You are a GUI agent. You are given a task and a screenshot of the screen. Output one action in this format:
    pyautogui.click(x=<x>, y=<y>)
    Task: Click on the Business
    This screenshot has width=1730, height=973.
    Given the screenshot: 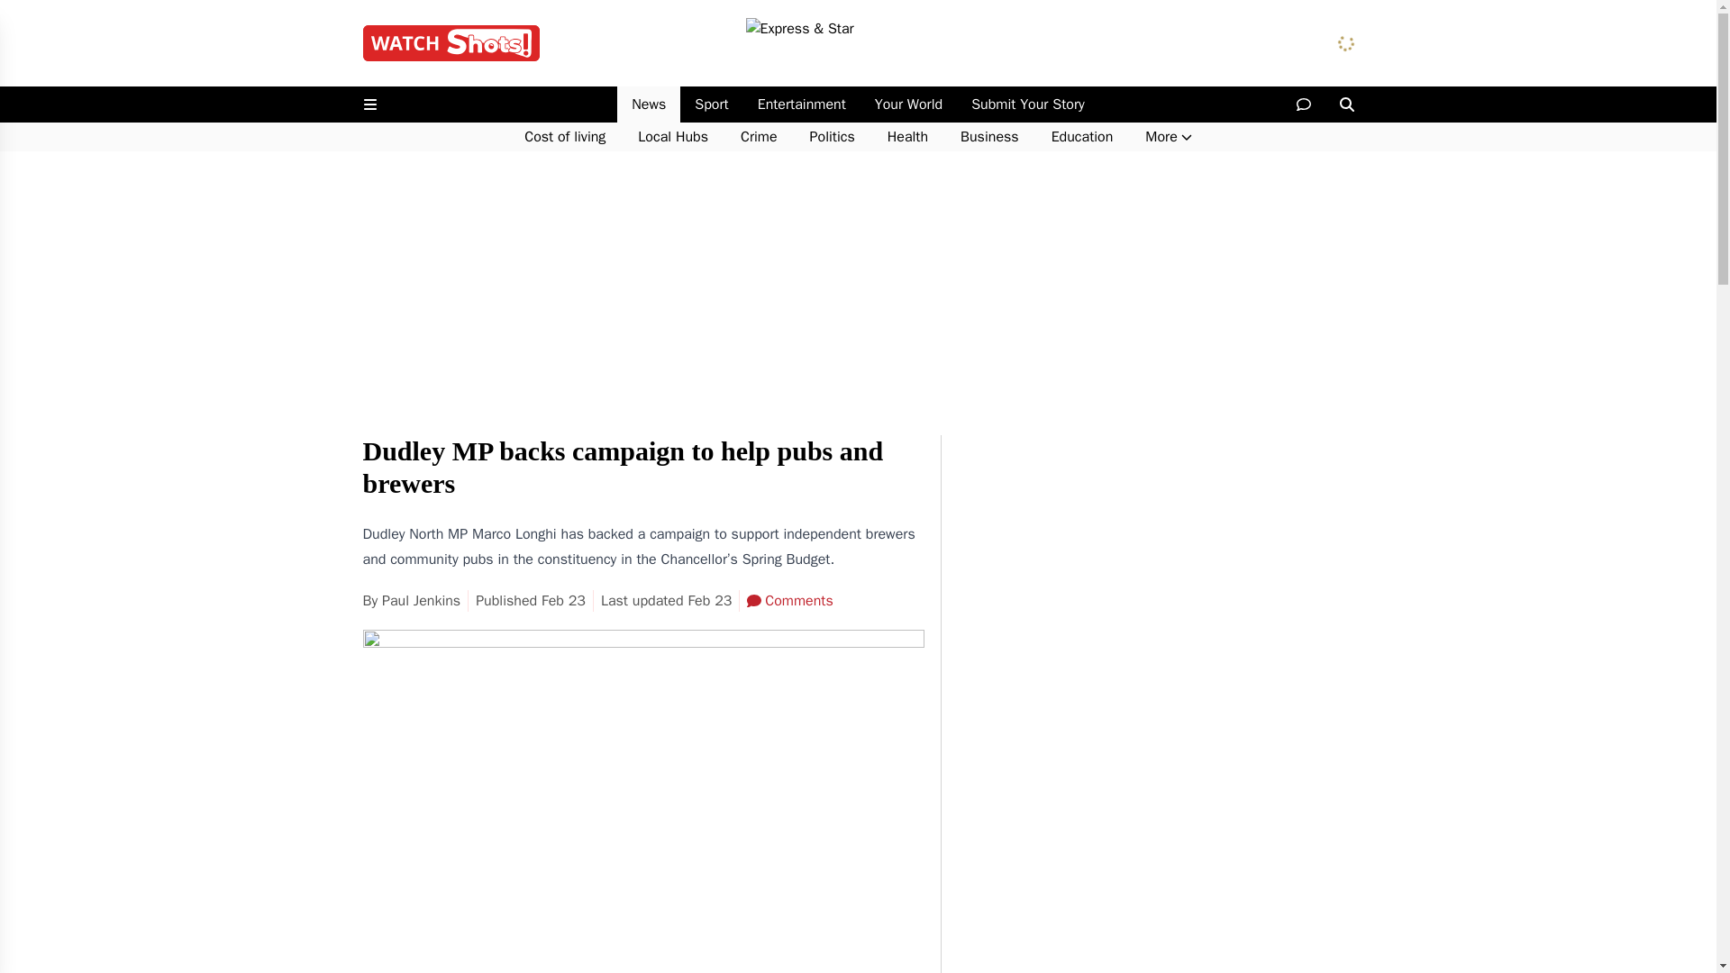 What is the action you would take?
    pyautogui.click(x=989, y=137)
    